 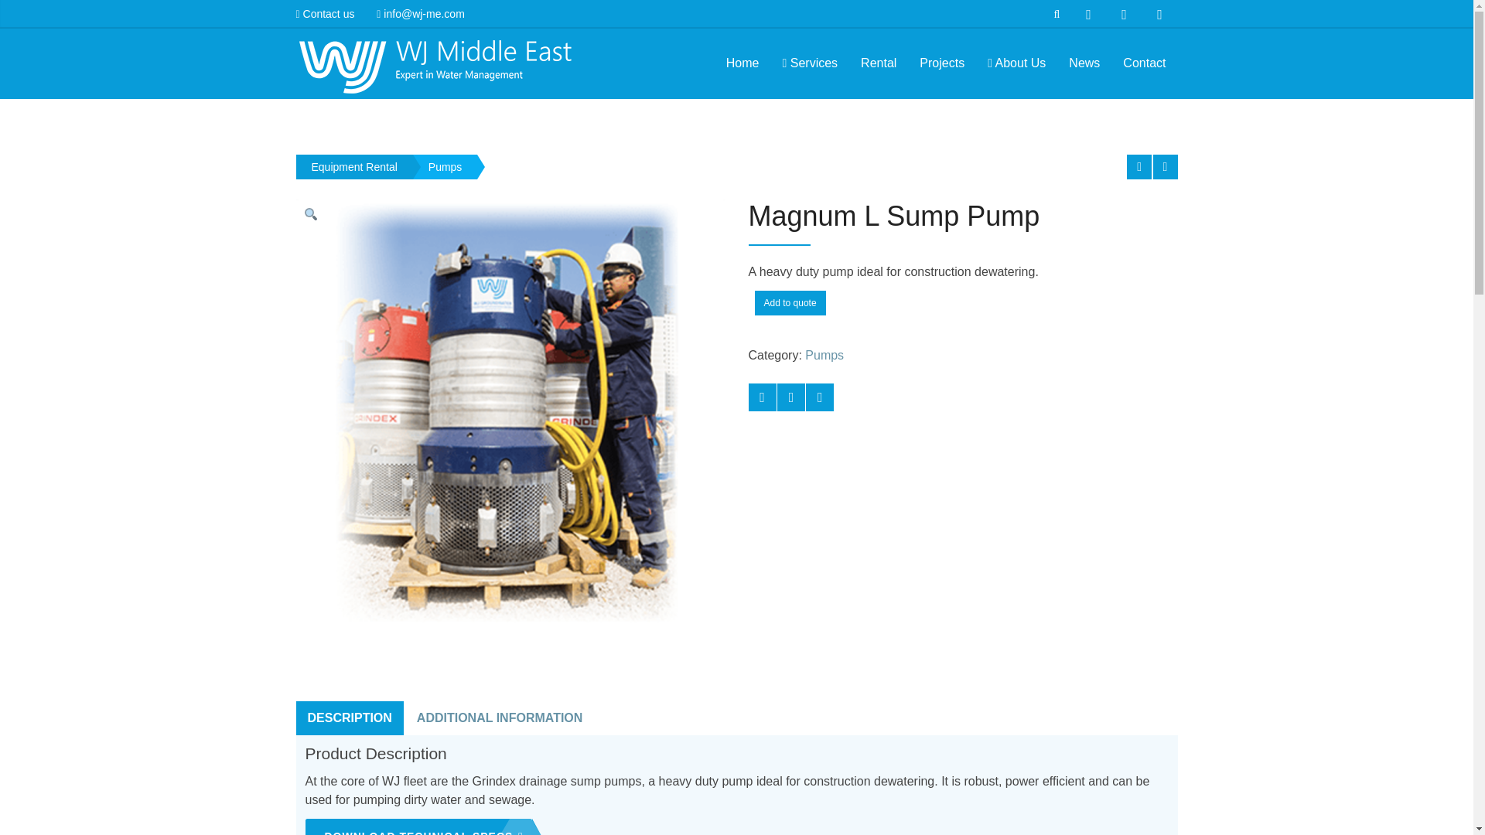 I want to click on Pumps, so click(x=445, y=167).